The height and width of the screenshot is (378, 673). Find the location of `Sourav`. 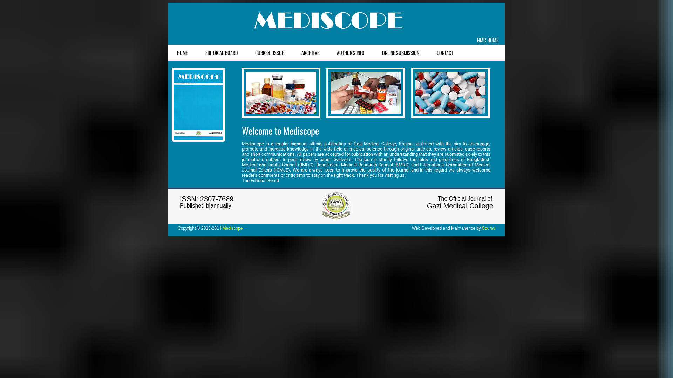

Sourav is located at coordinates (489, 228).